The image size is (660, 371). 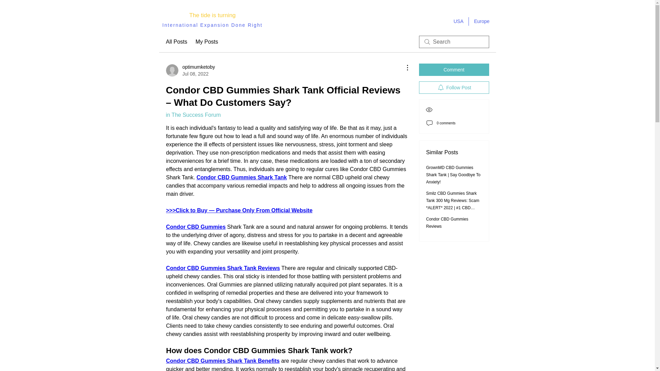 What do you see at coordinates (222, 361) in the screenshot?
I see `Follow Post` at bounding box center [222, 361].